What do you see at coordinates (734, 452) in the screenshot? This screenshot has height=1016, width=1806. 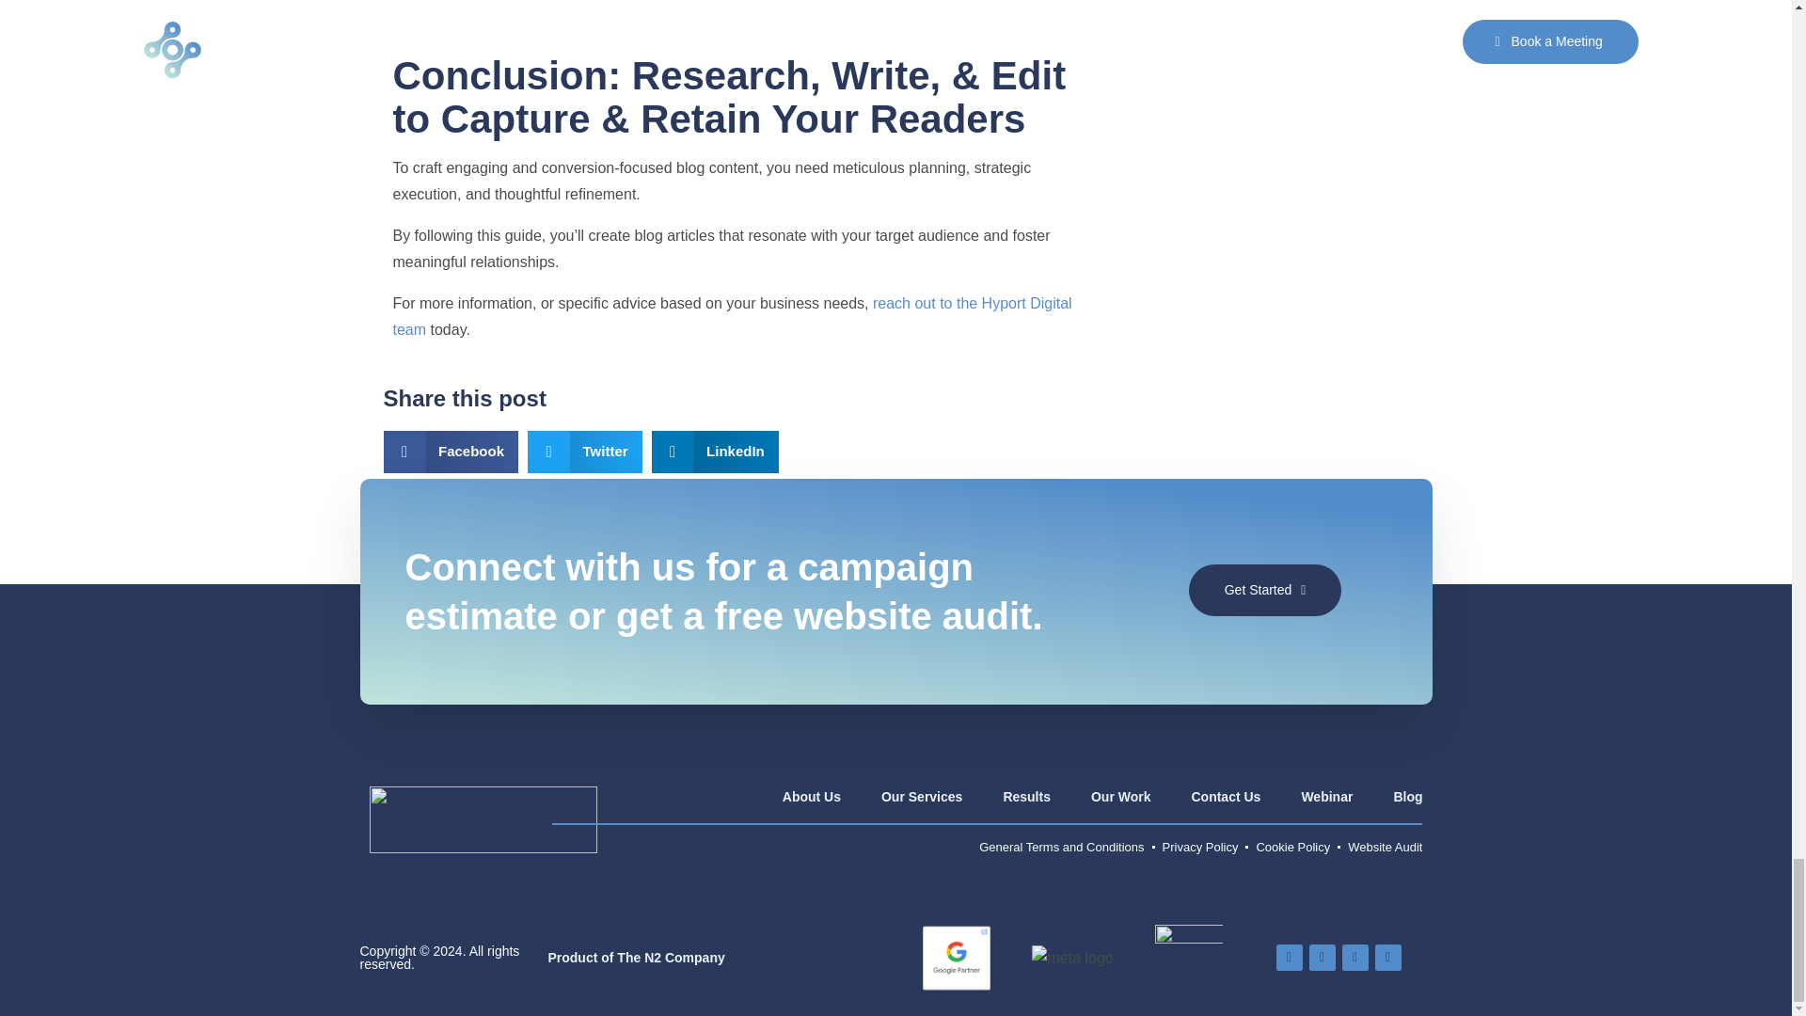 I see `Get Started` at bounding box center [734, 452].